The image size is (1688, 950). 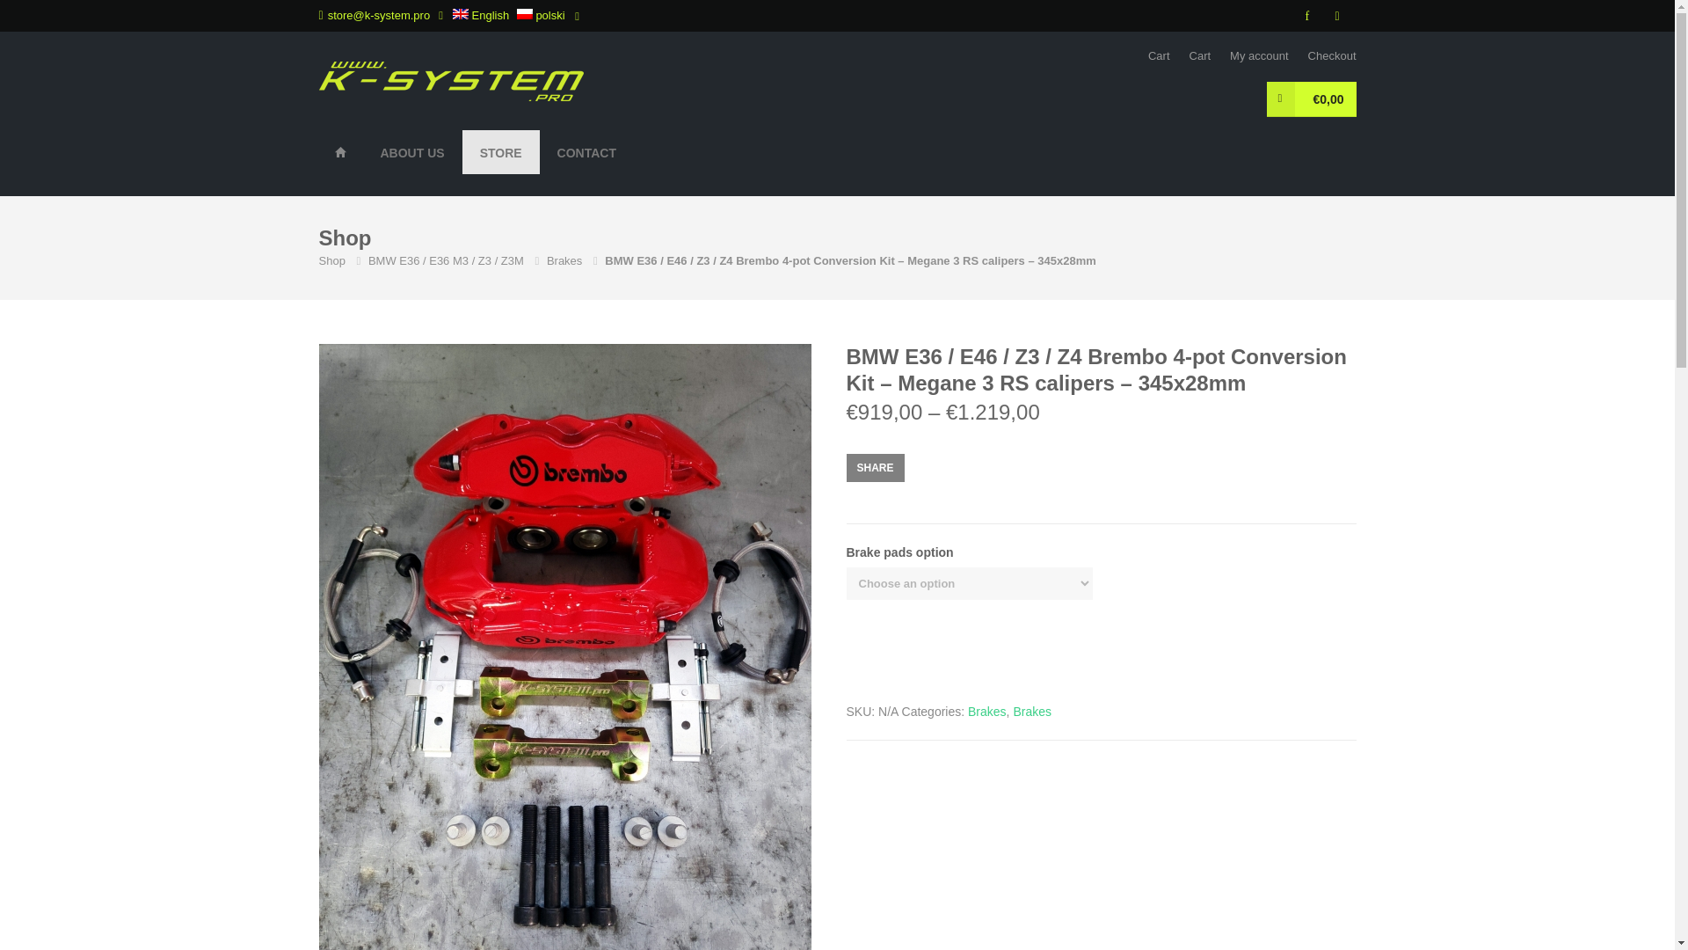 I want to click on SHARE, so click(x=874, y=468).